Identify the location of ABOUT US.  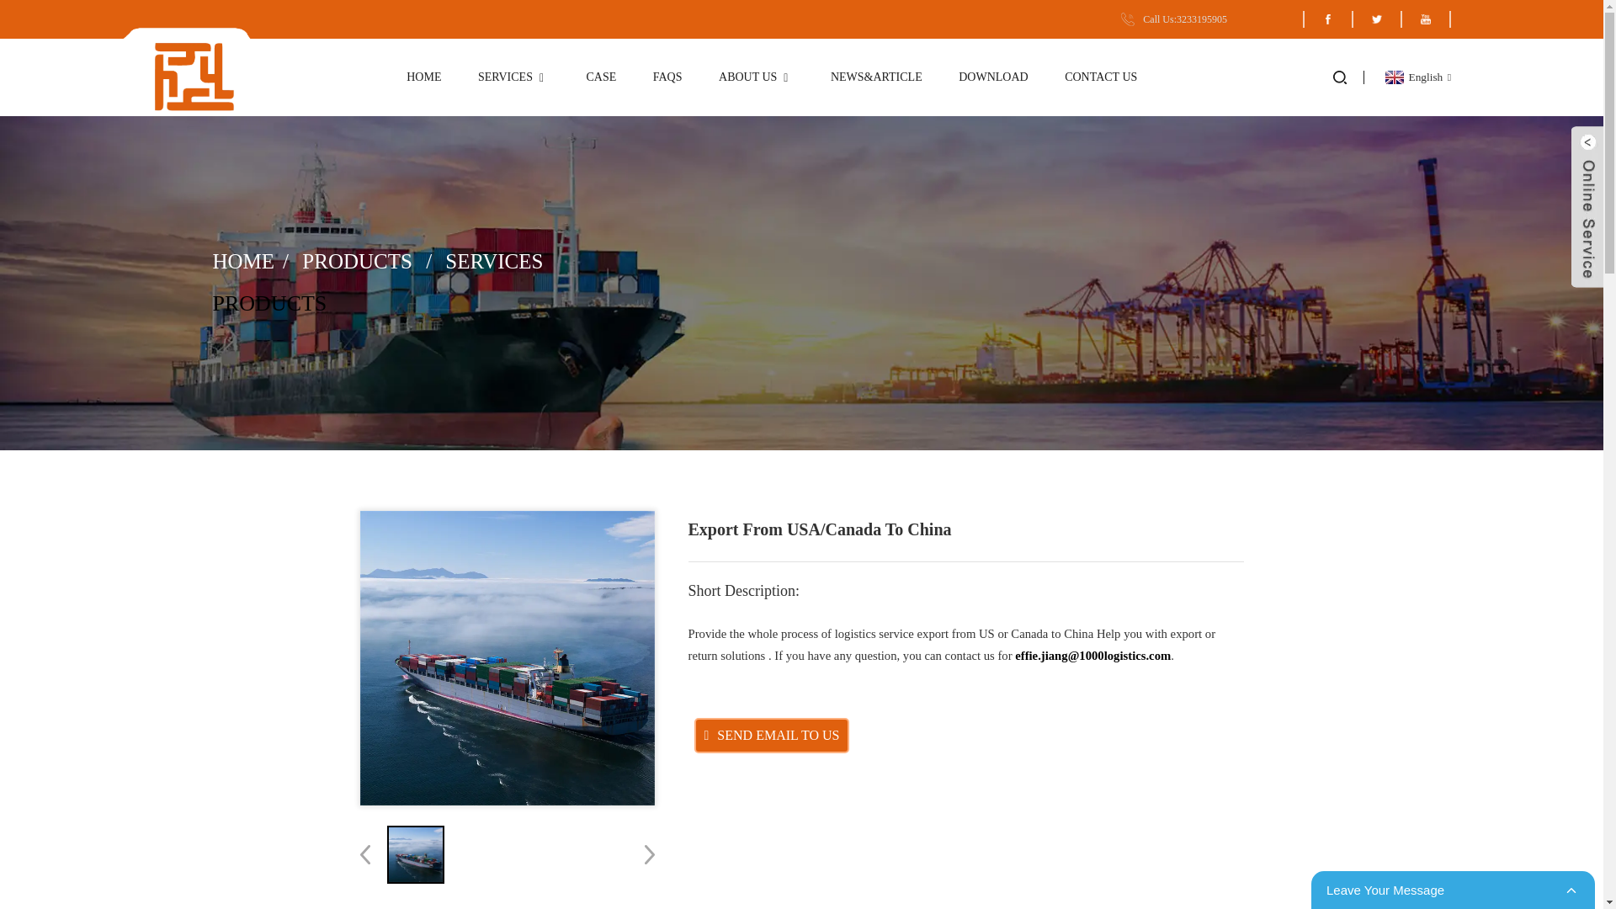
(756, 77).